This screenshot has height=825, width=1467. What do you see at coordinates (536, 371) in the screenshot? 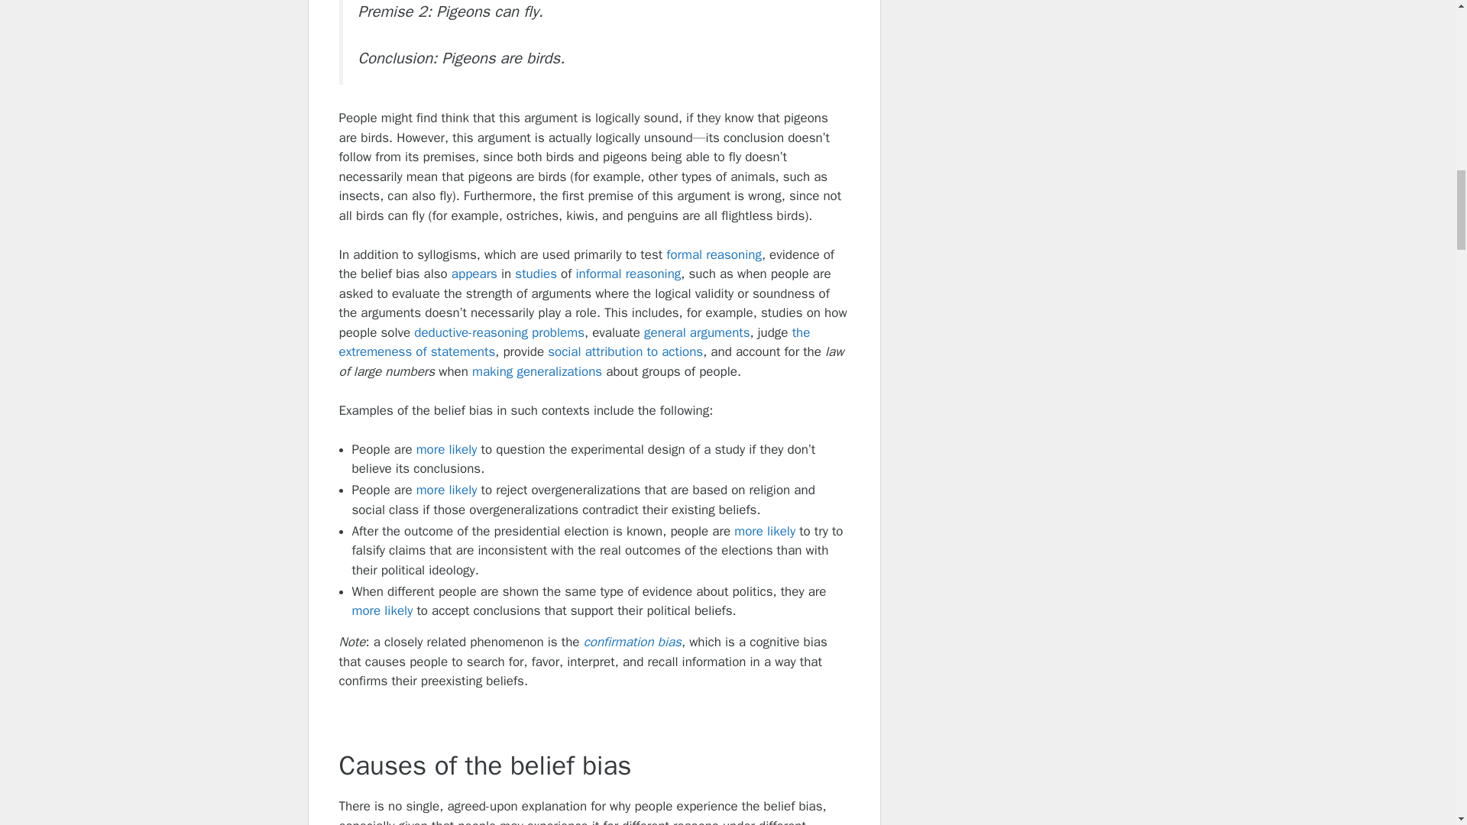
I see `making generalizations` at bounding box center [536, 371].